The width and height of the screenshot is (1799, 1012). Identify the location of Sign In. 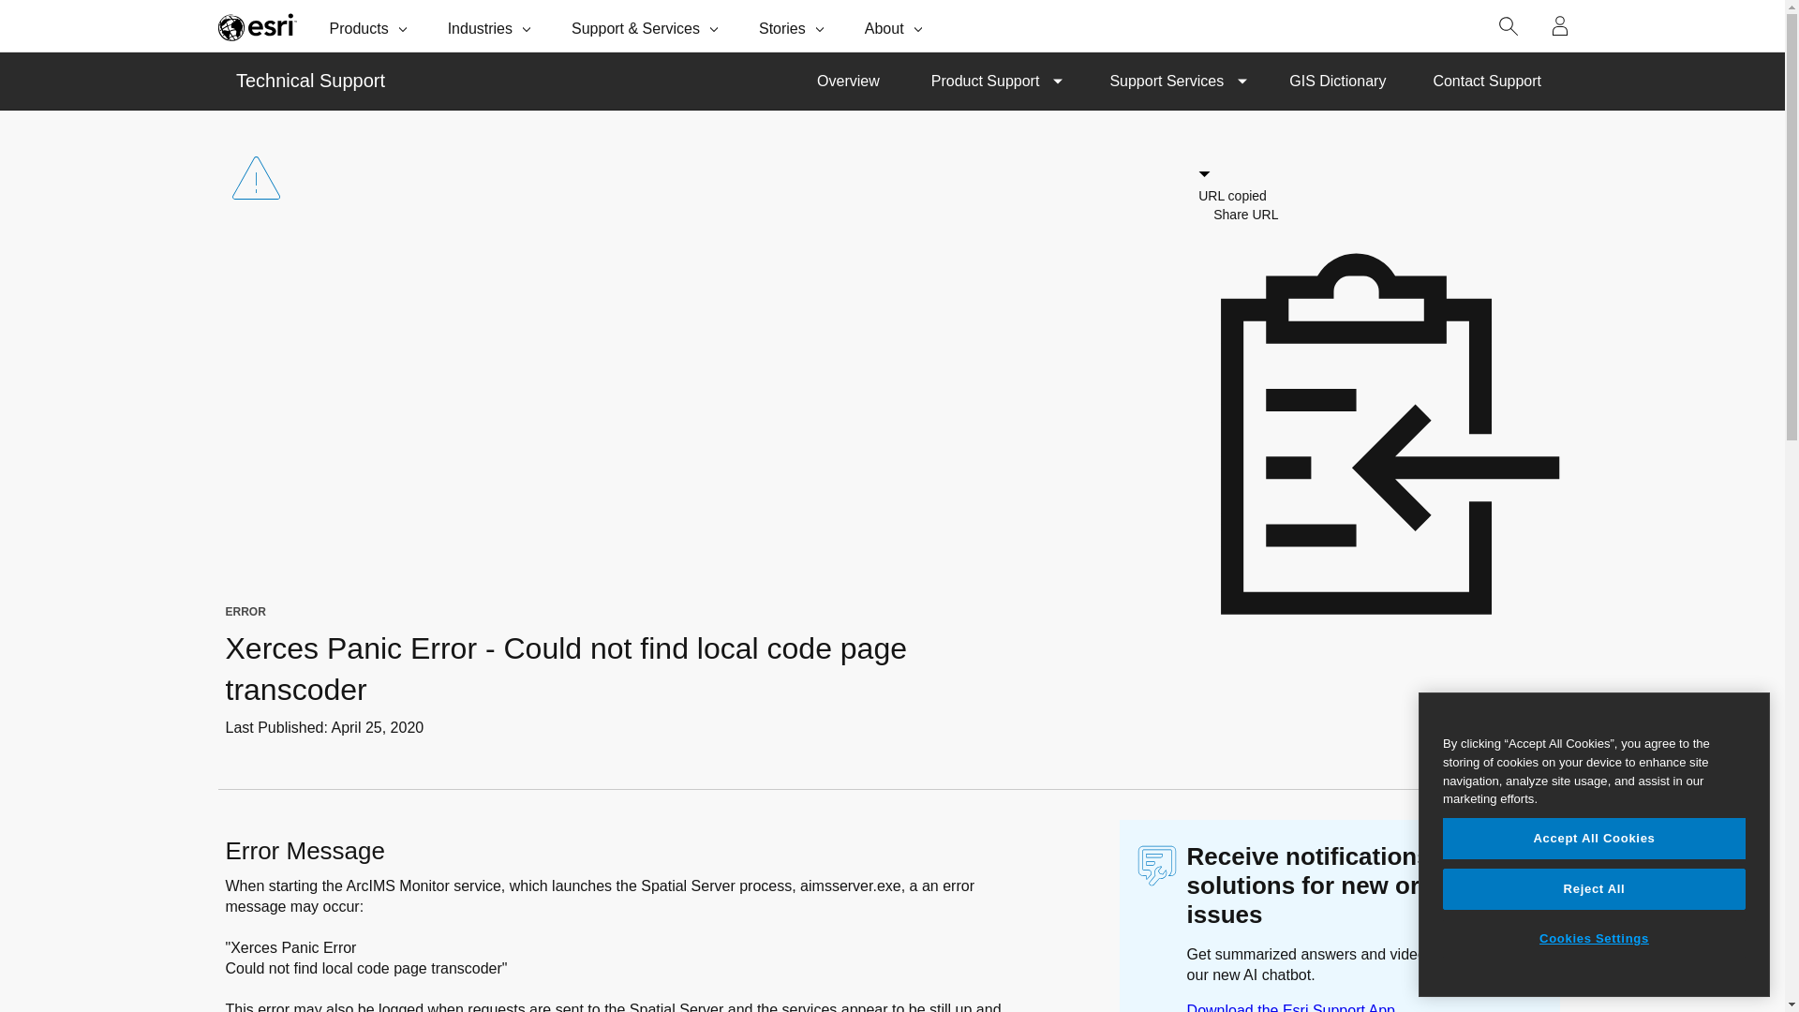
(1560, 26).